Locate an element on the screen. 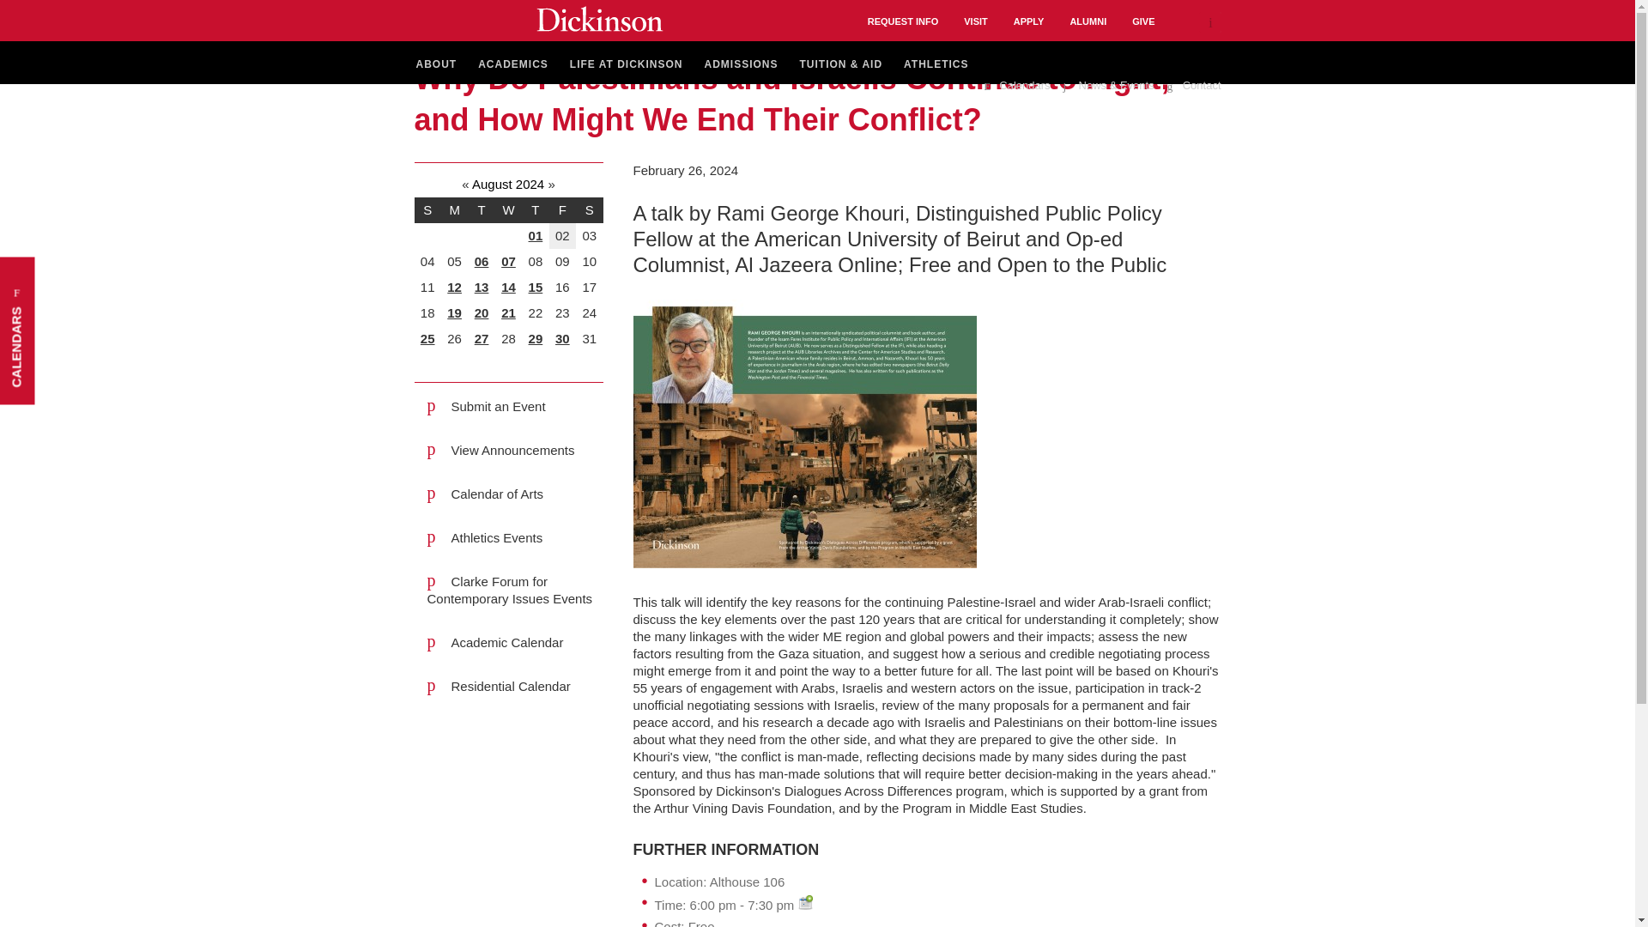 This screenshot has height=927, width=1648. ACADEMICS is located at coordinates (513, 65).